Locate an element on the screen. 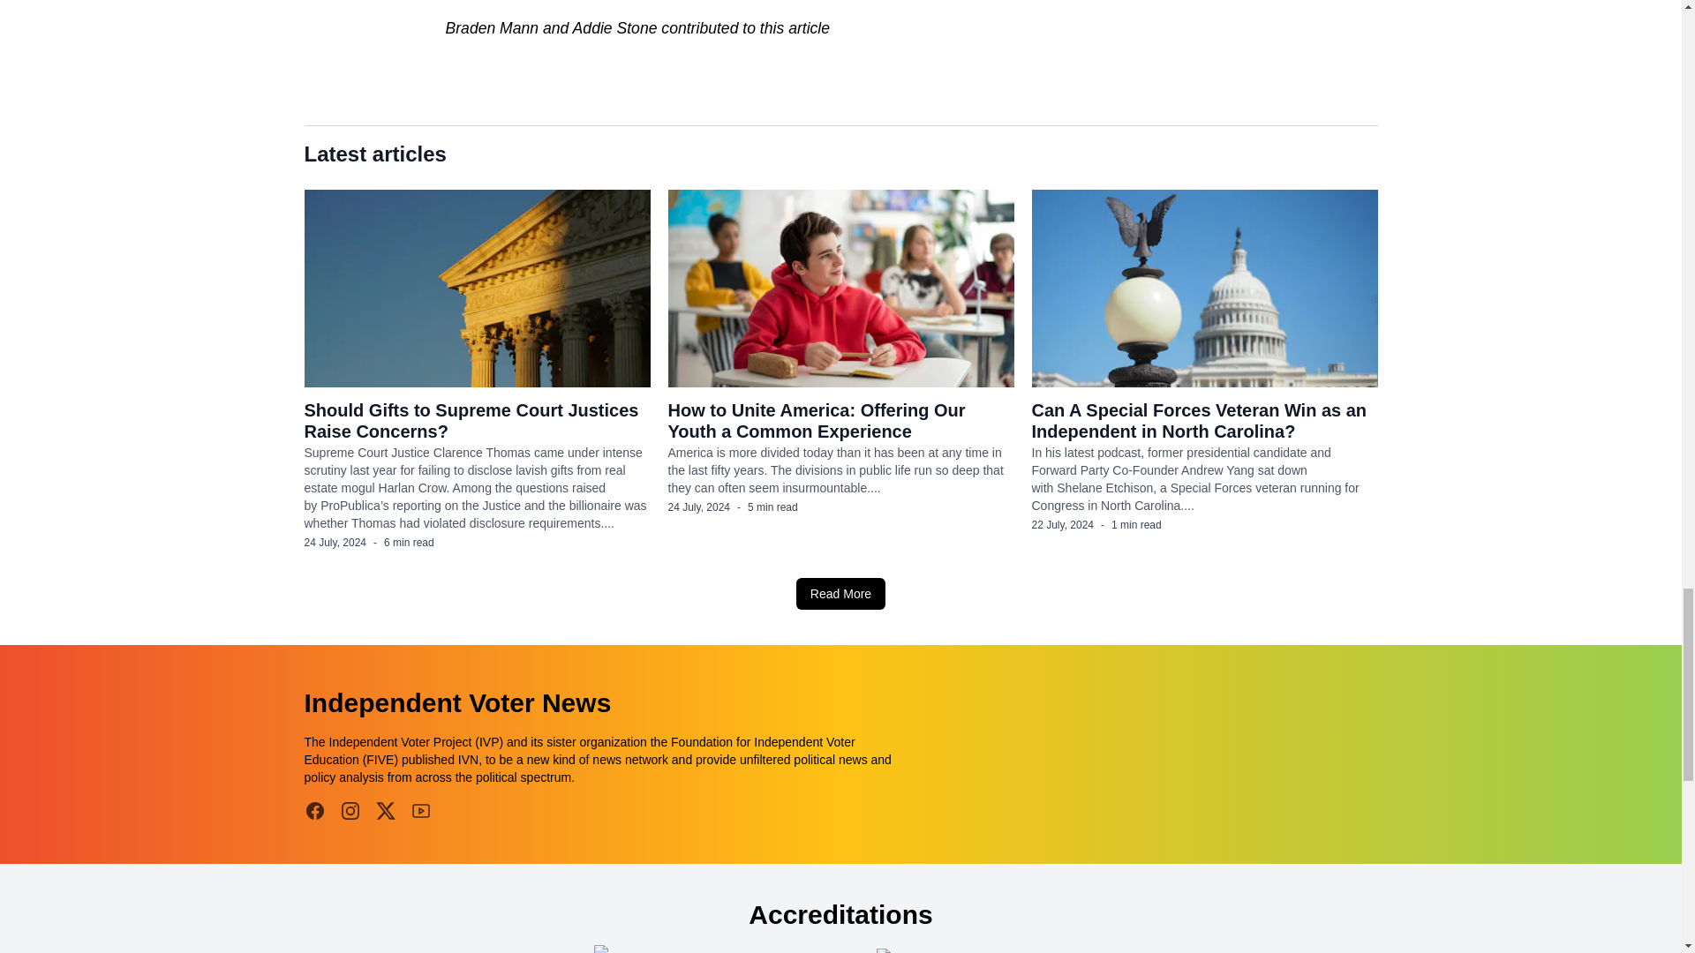  How to Unite America: Offering Our Youth a Common Experience is located at coordinates (816, 420).